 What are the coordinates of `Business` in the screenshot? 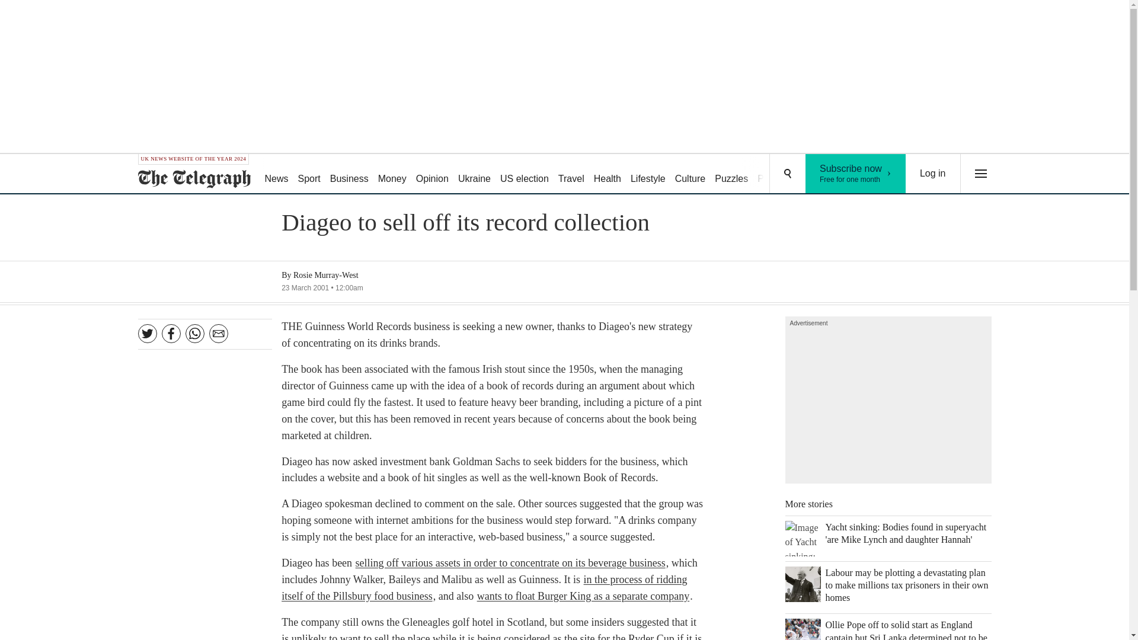 It's located at (349, 174).